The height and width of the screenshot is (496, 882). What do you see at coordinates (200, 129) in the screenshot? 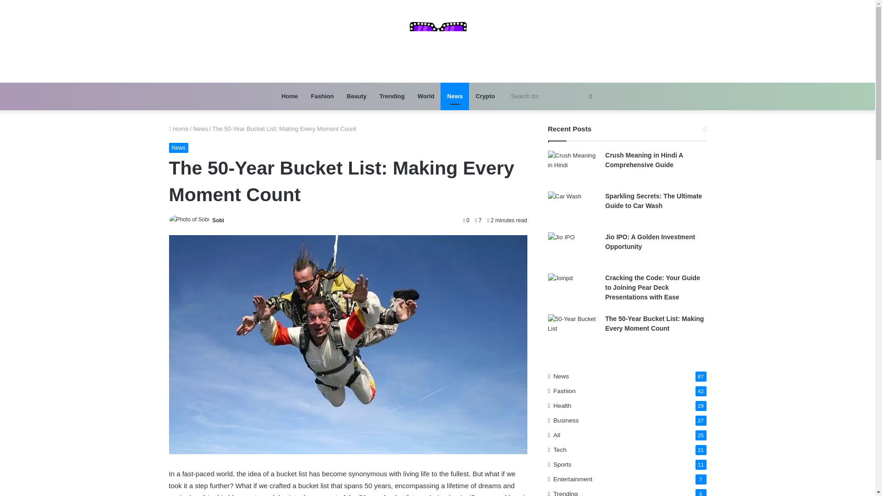
I see `News` at bounding box center [200, 129].